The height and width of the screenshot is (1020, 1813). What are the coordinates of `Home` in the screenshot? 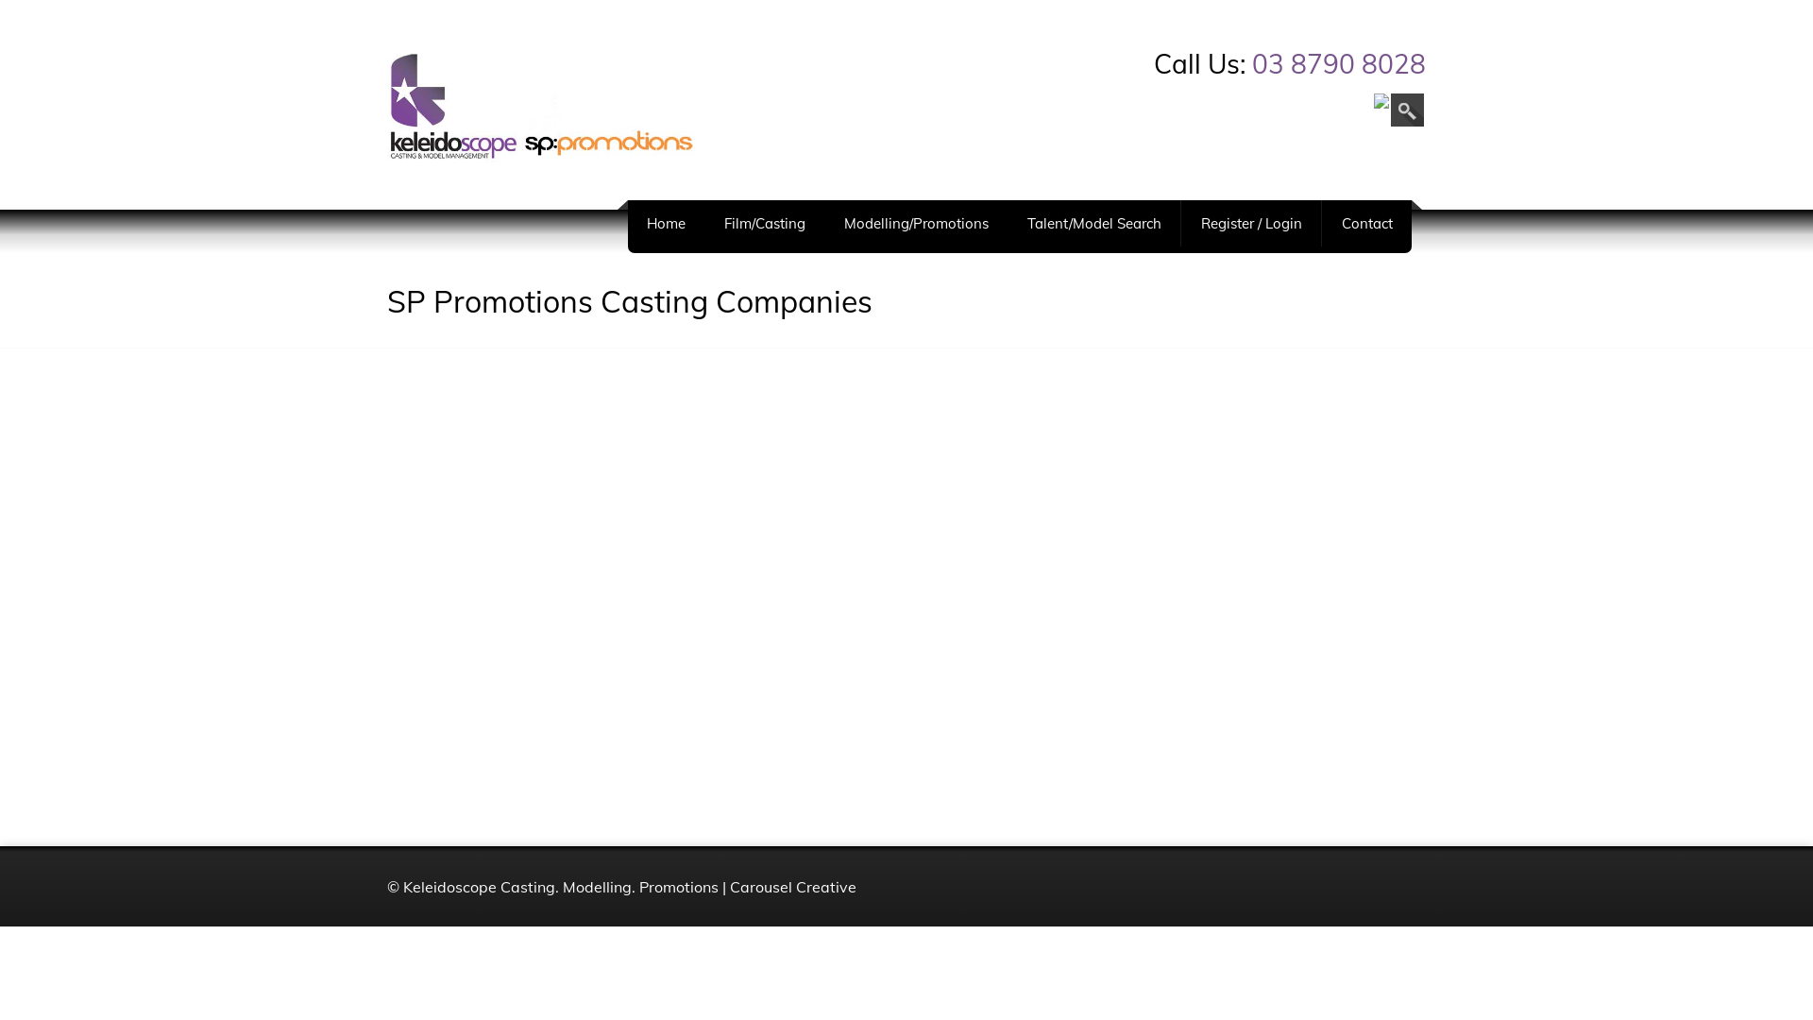 It's located at (667, 223).